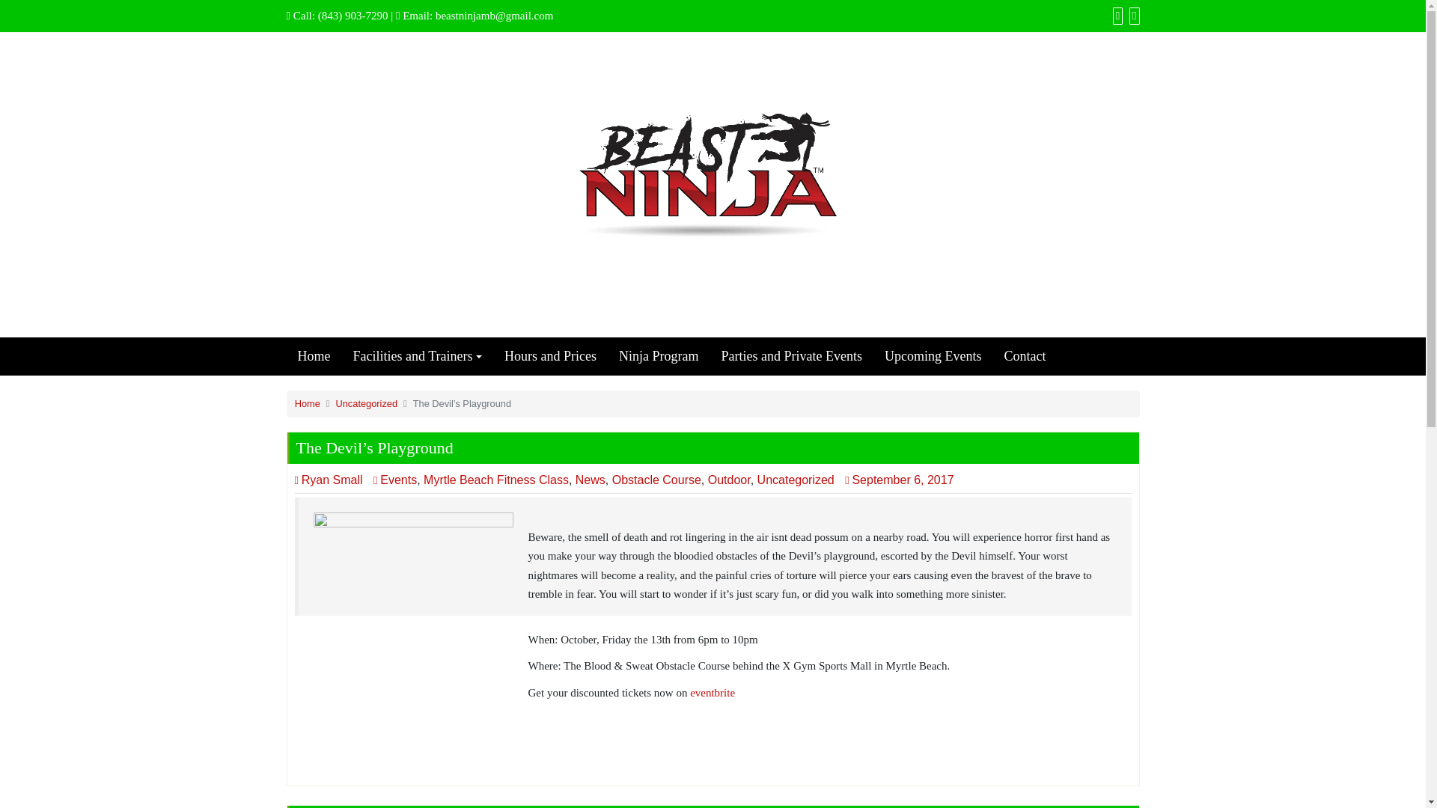  What do you see at coordinates (1024, 356) in the screenshot?
I see `Contact` at bounding box center [1024, 356].